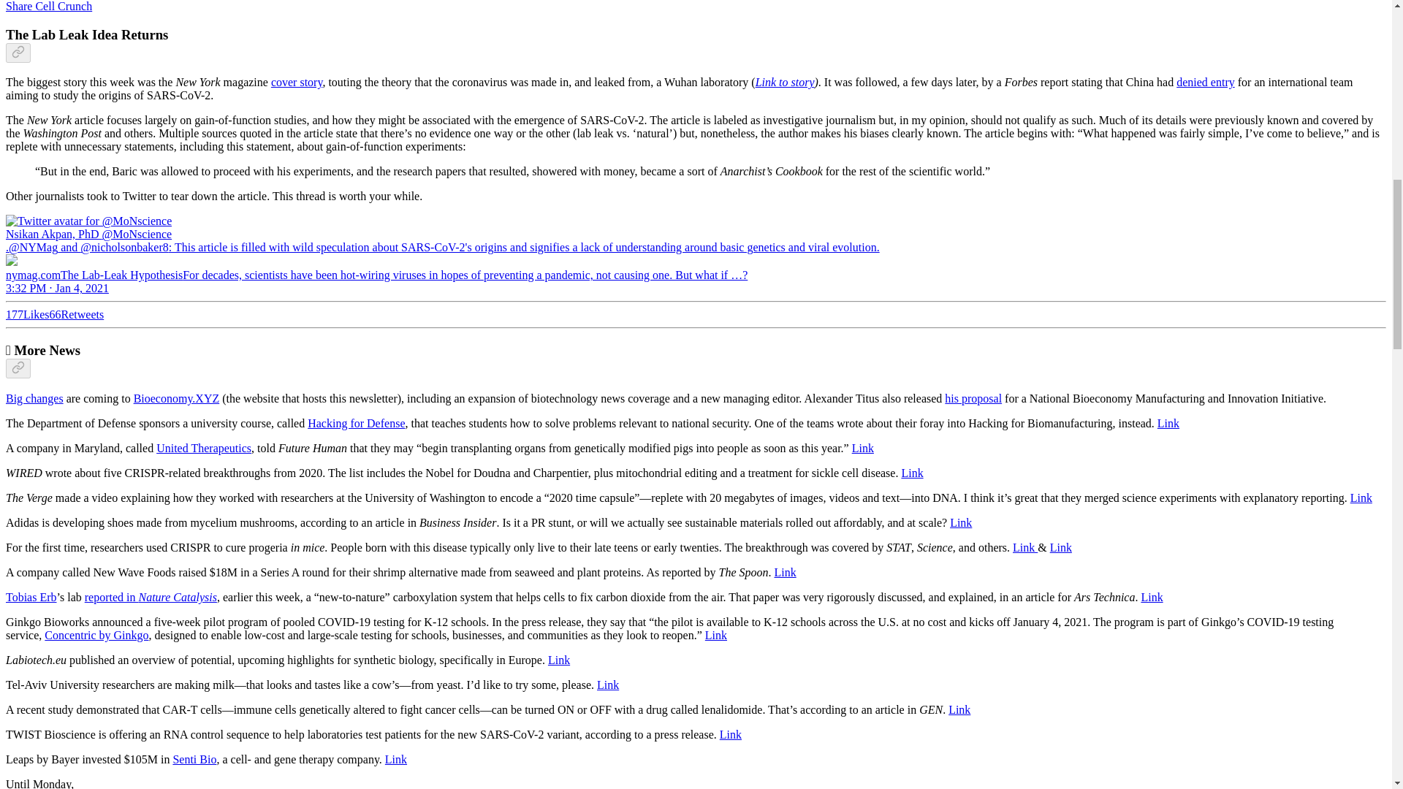 This screenshot has width=1403, height=789. Describe the element at coordinates (862, 448) in the screenshot. I see `Link` at that location.